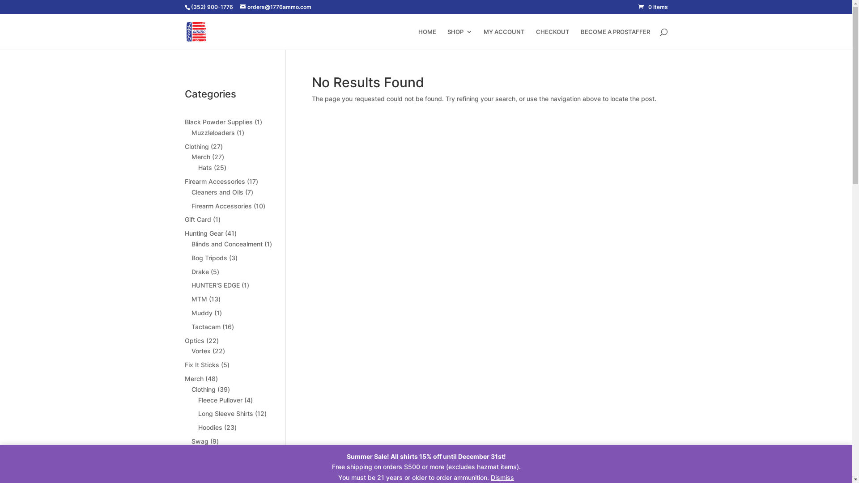 The width and height of the screenshot is (859, 483). I want to click on CHECKOUT, so click(553, 39).